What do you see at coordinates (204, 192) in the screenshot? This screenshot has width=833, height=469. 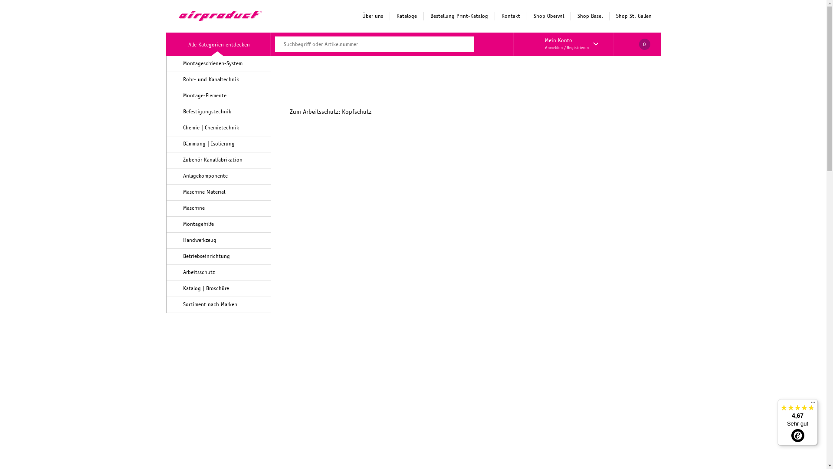 I see `Maschine Material` at bounding box center [204, 192].